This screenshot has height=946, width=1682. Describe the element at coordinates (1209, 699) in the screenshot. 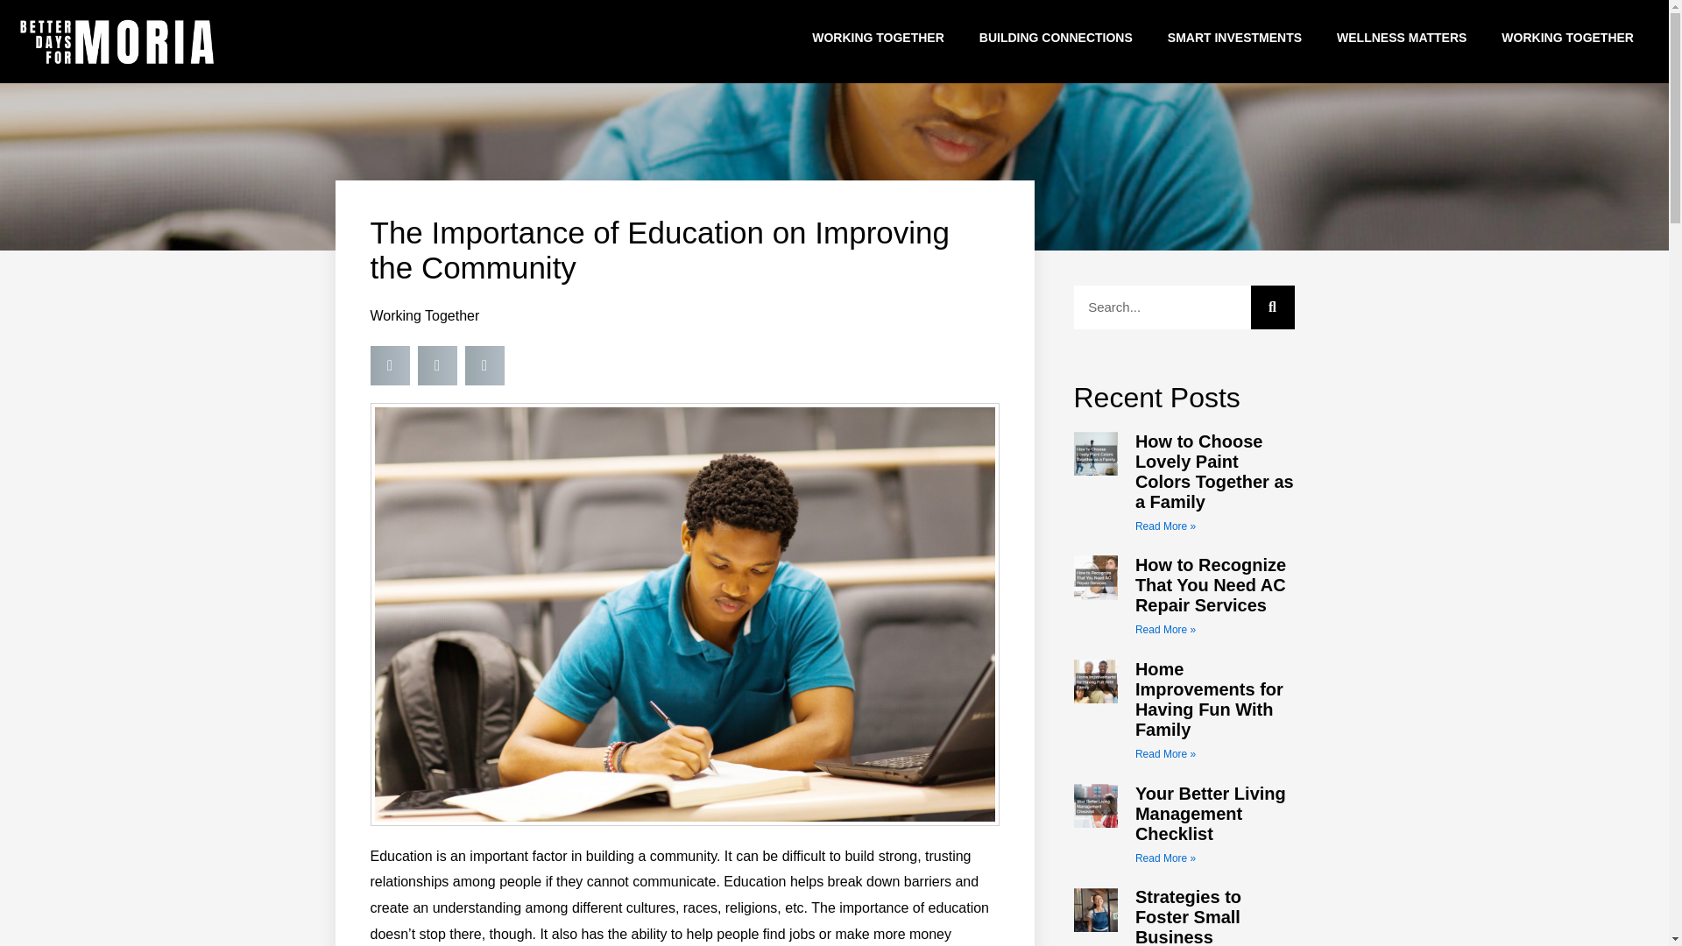

I see `Home Improvements for Having Fun With Family` at that location.